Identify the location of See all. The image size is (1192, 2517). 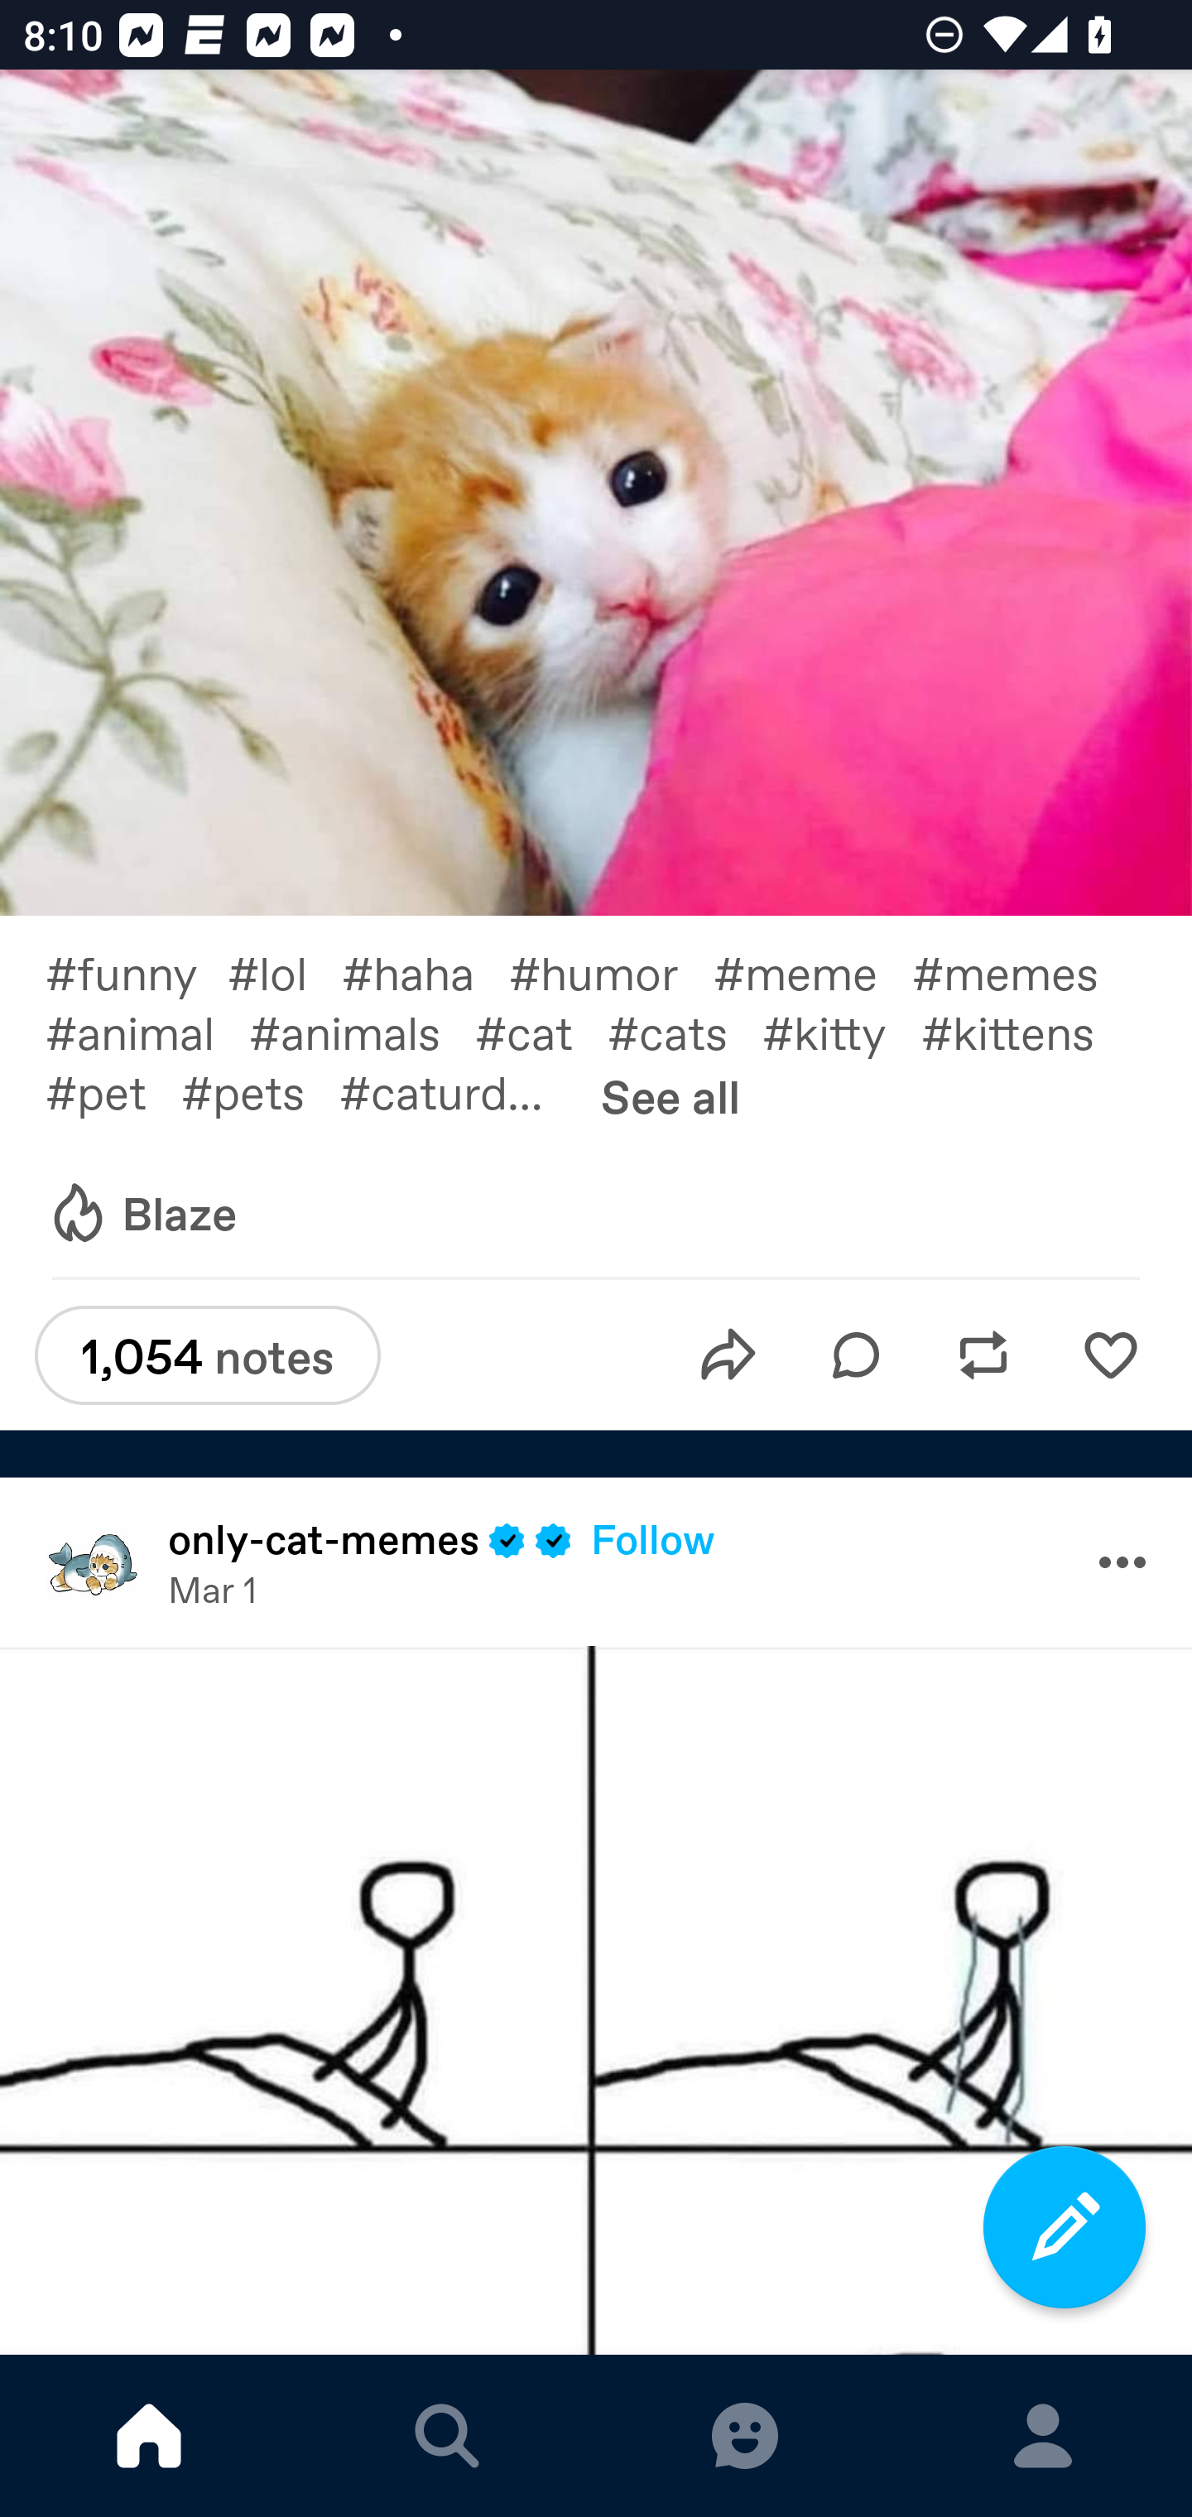
(670, 1095).